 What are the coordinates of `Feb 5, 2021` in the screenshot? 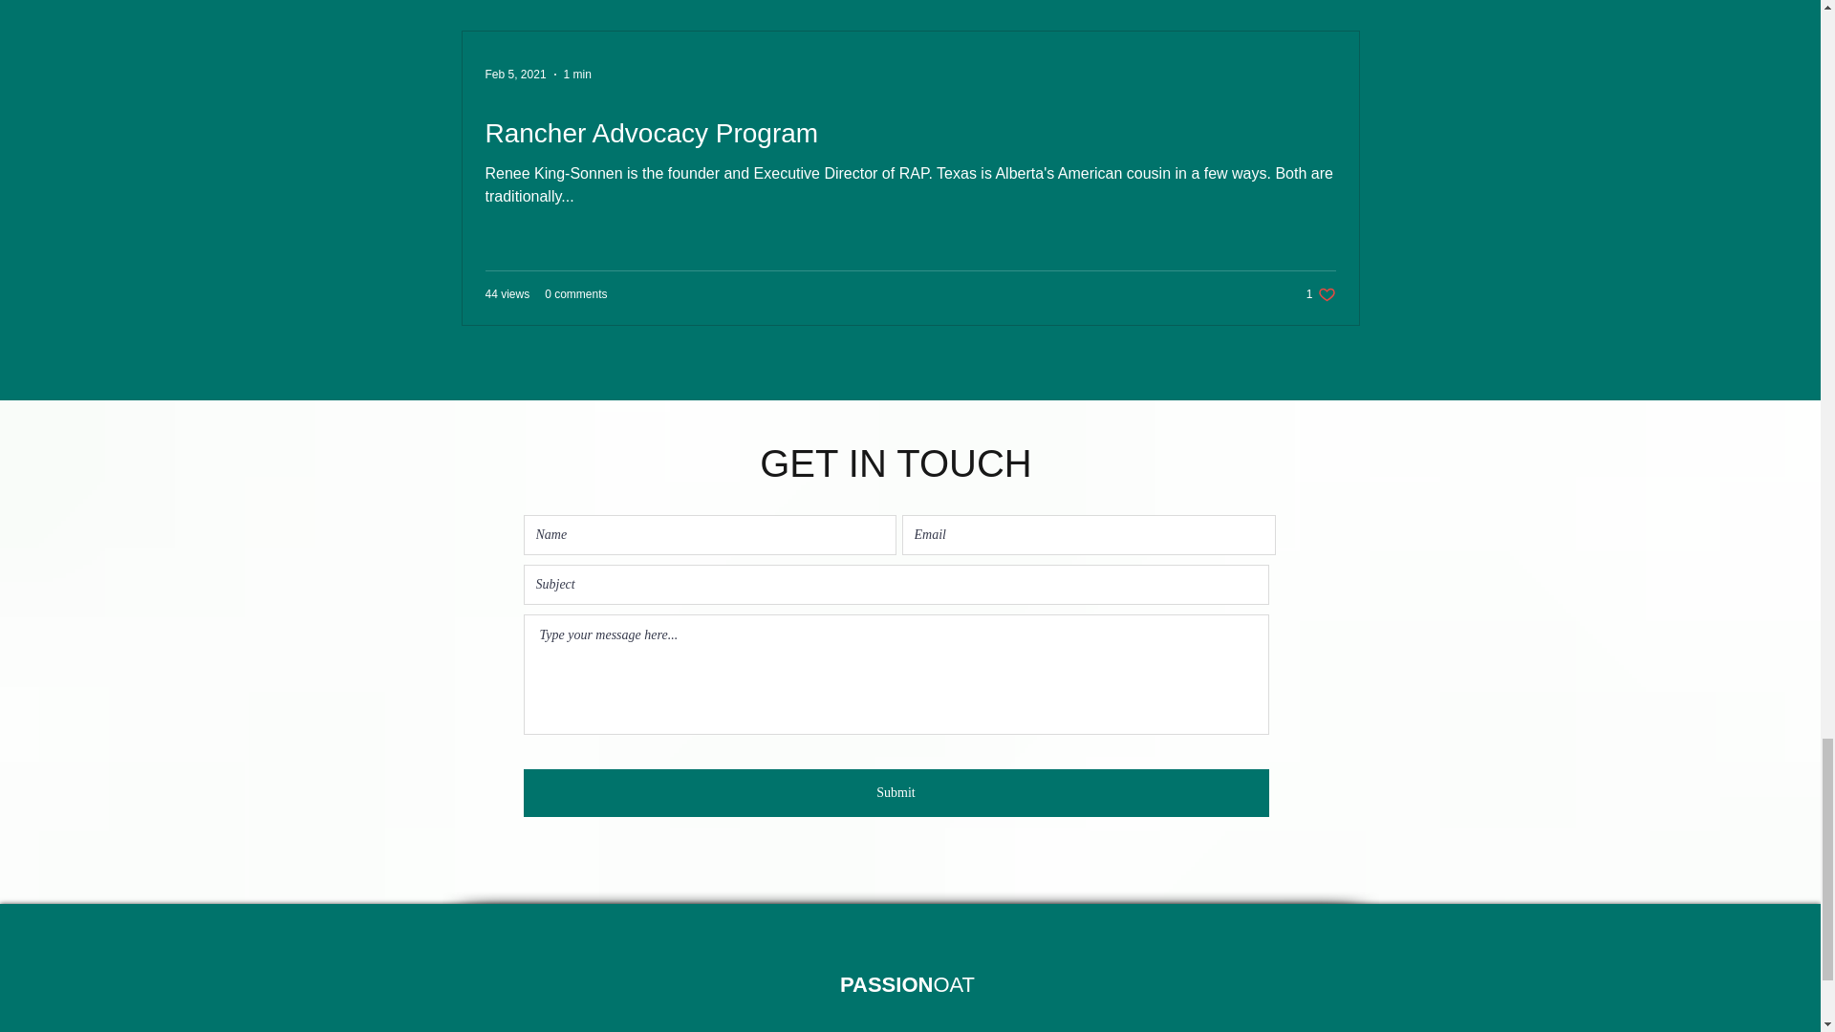 It's located at (516, 75).